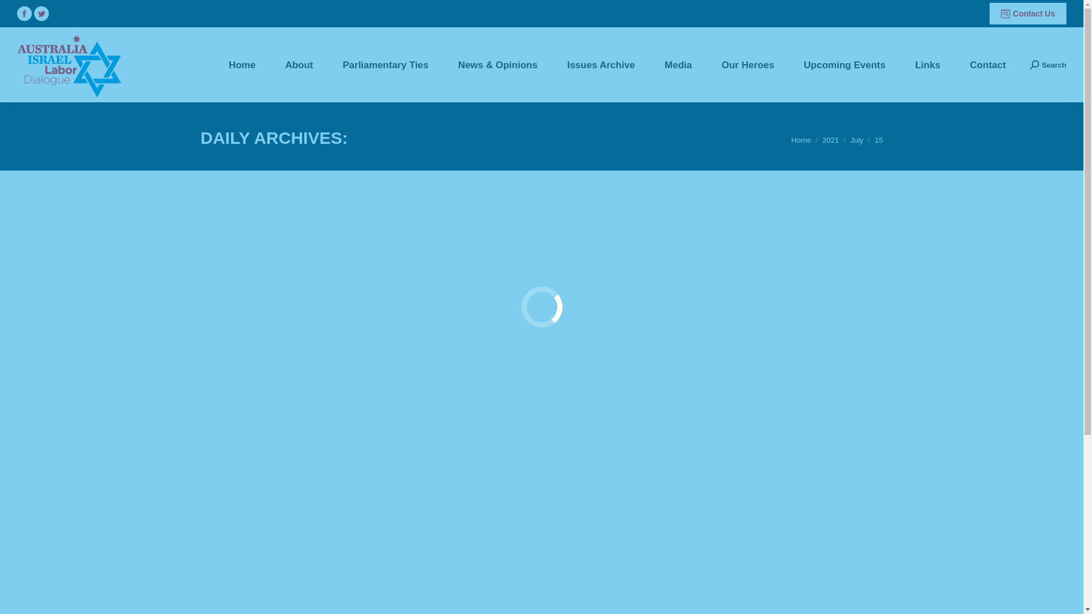 The width and height of the screenshot is (1092, 614). I want to click on About, so click(299, 65).